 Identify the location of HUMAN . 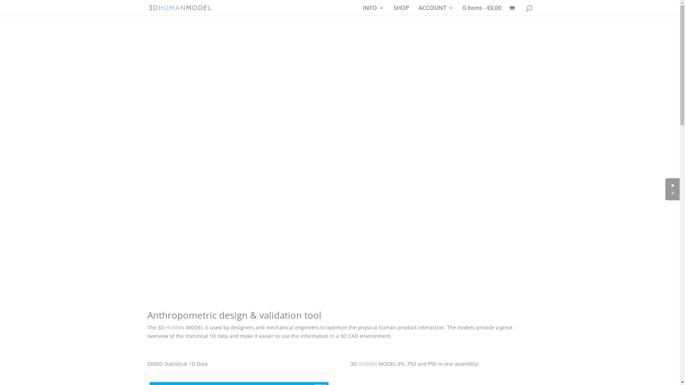
(176, 327).